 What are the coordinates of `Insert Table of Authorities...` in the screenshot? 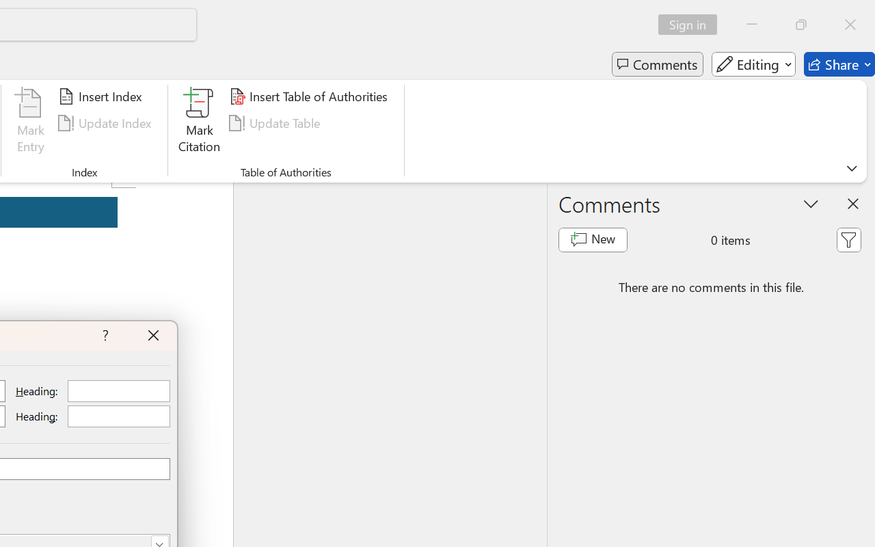 It's located at (310, 96).